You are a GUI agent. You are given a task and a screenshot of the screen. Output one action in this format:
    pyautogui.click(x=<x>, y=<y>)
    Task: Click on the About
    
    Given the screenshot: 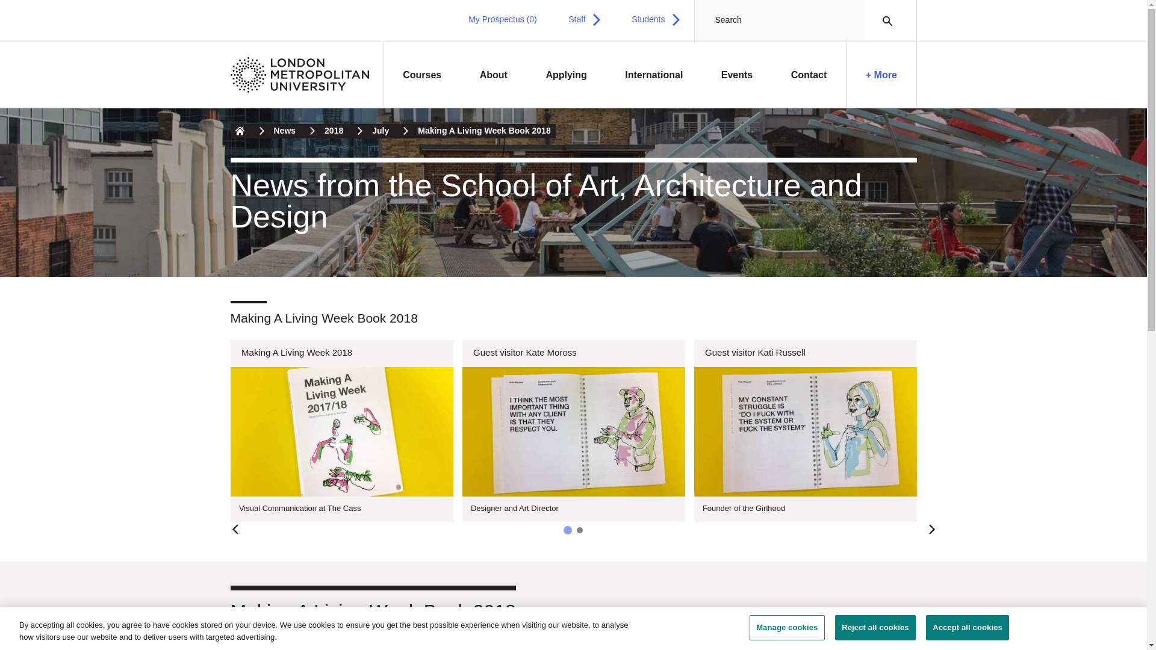 What is the action you would take?
    pyautogui.click(x=494, y=75)
    